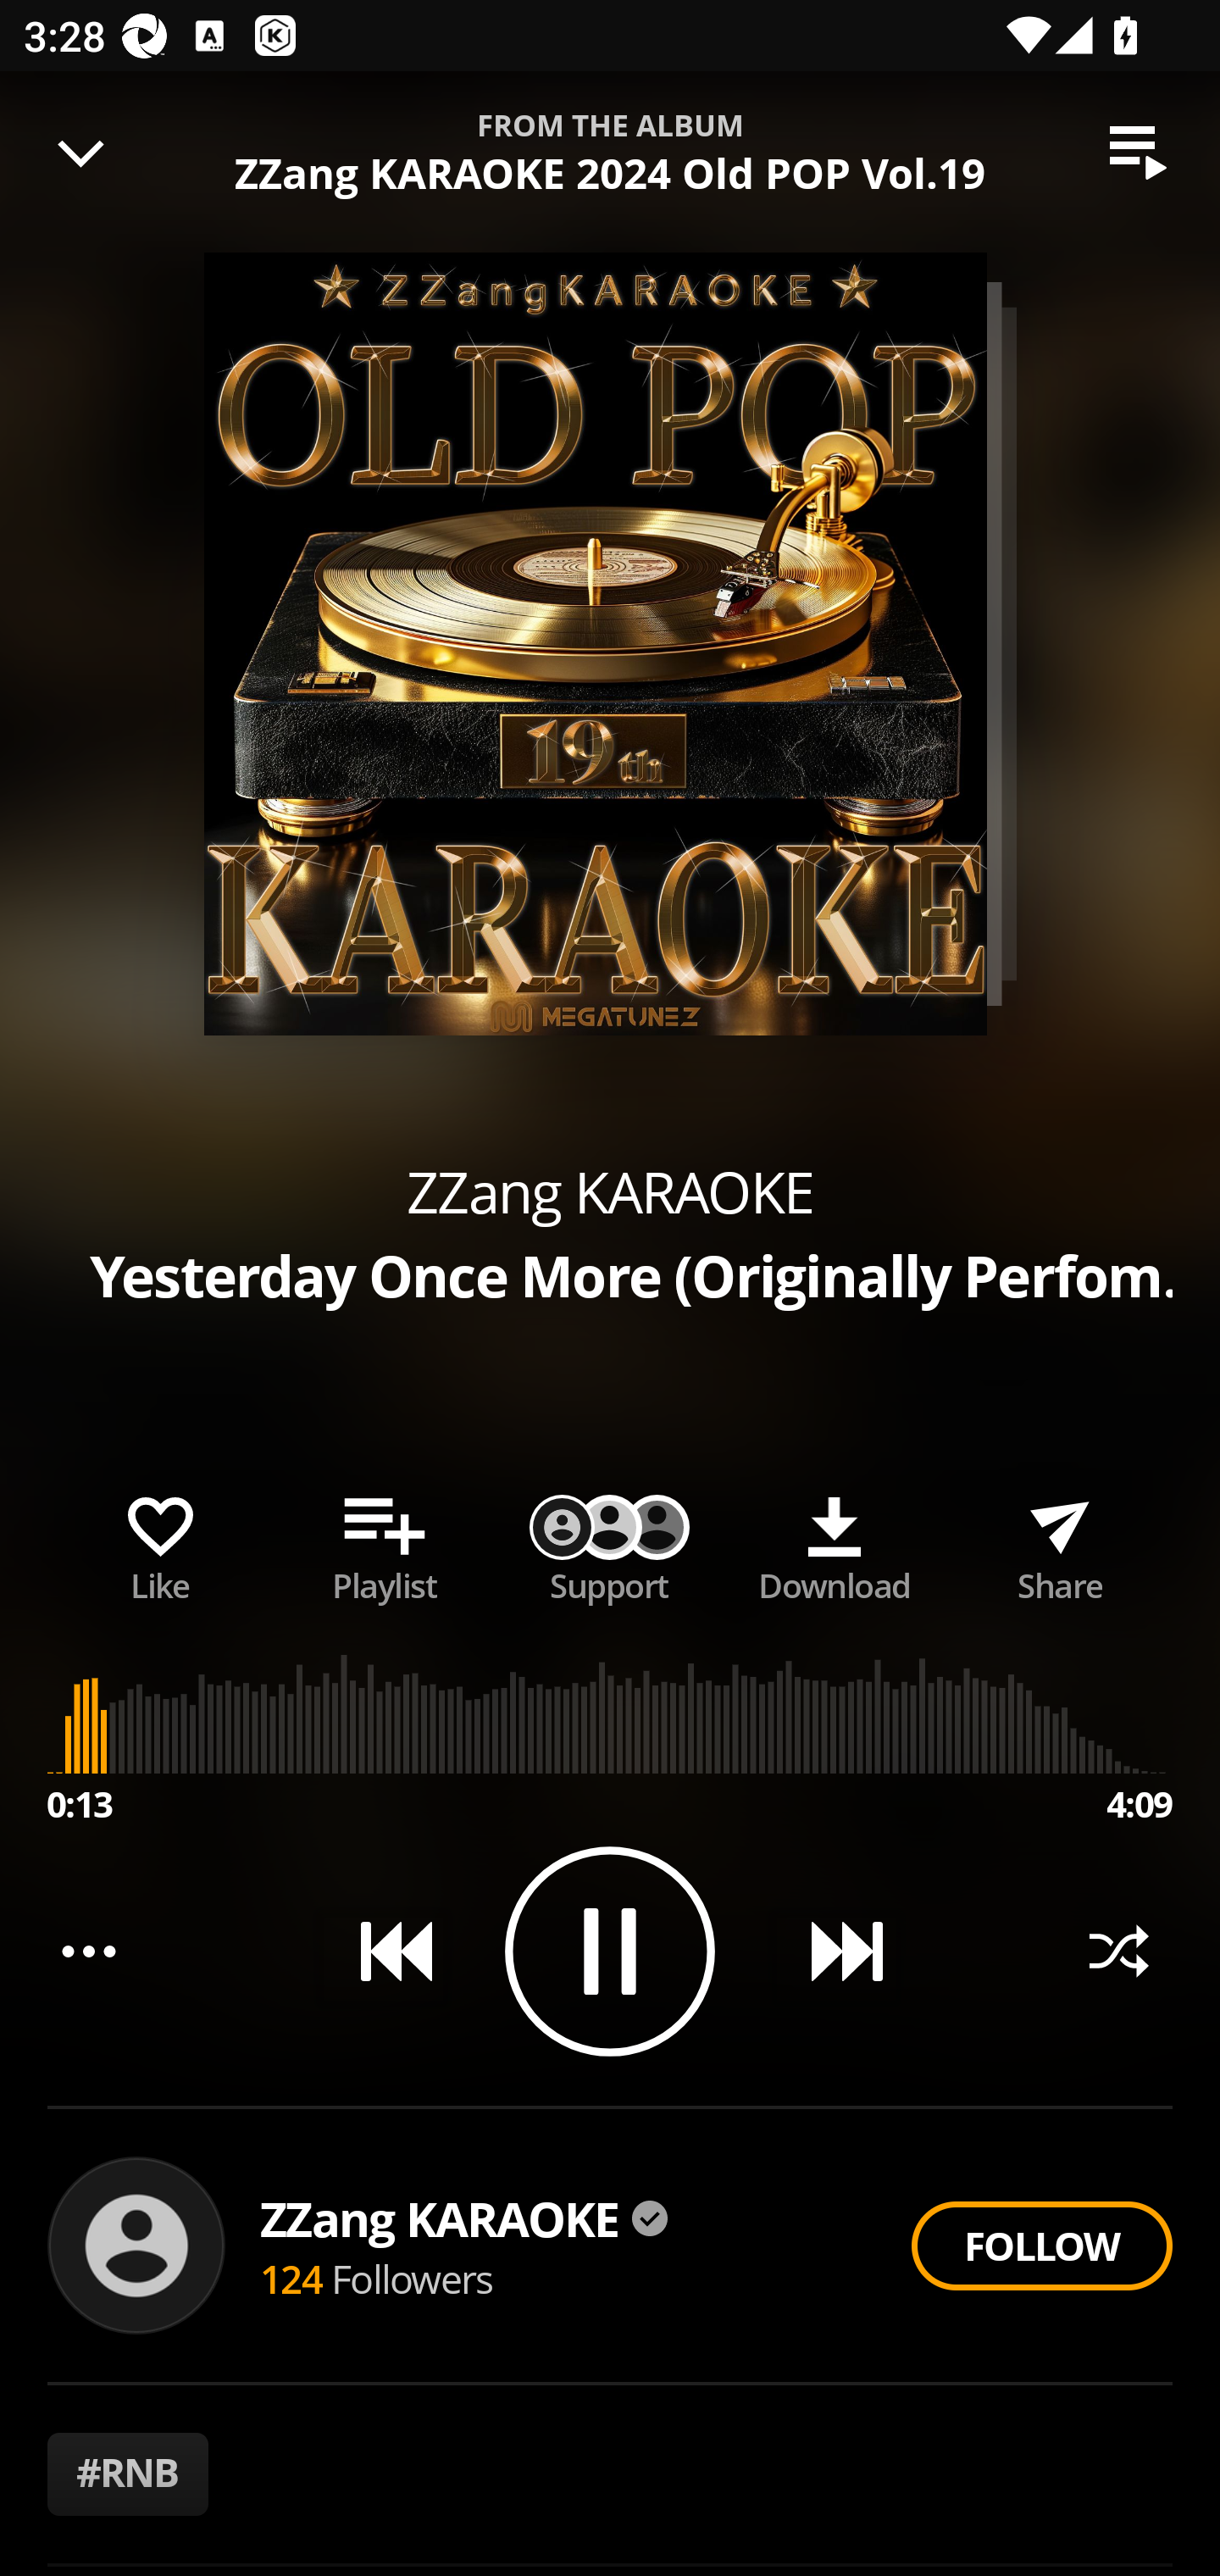 Image resolution: width=1220 pixels, height=2576 pixels. Describe the element at coordinates (1100, 136) in the screenshot. I see `Cancel` at that location.